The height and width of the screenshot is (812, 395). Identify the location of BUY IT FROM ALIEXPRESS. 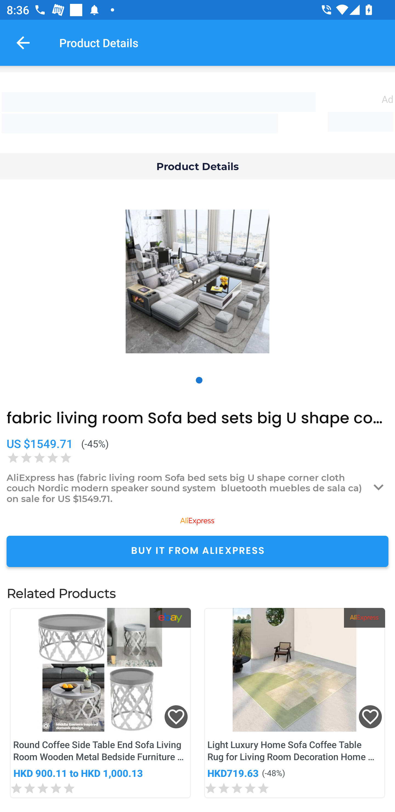
(198, 551).